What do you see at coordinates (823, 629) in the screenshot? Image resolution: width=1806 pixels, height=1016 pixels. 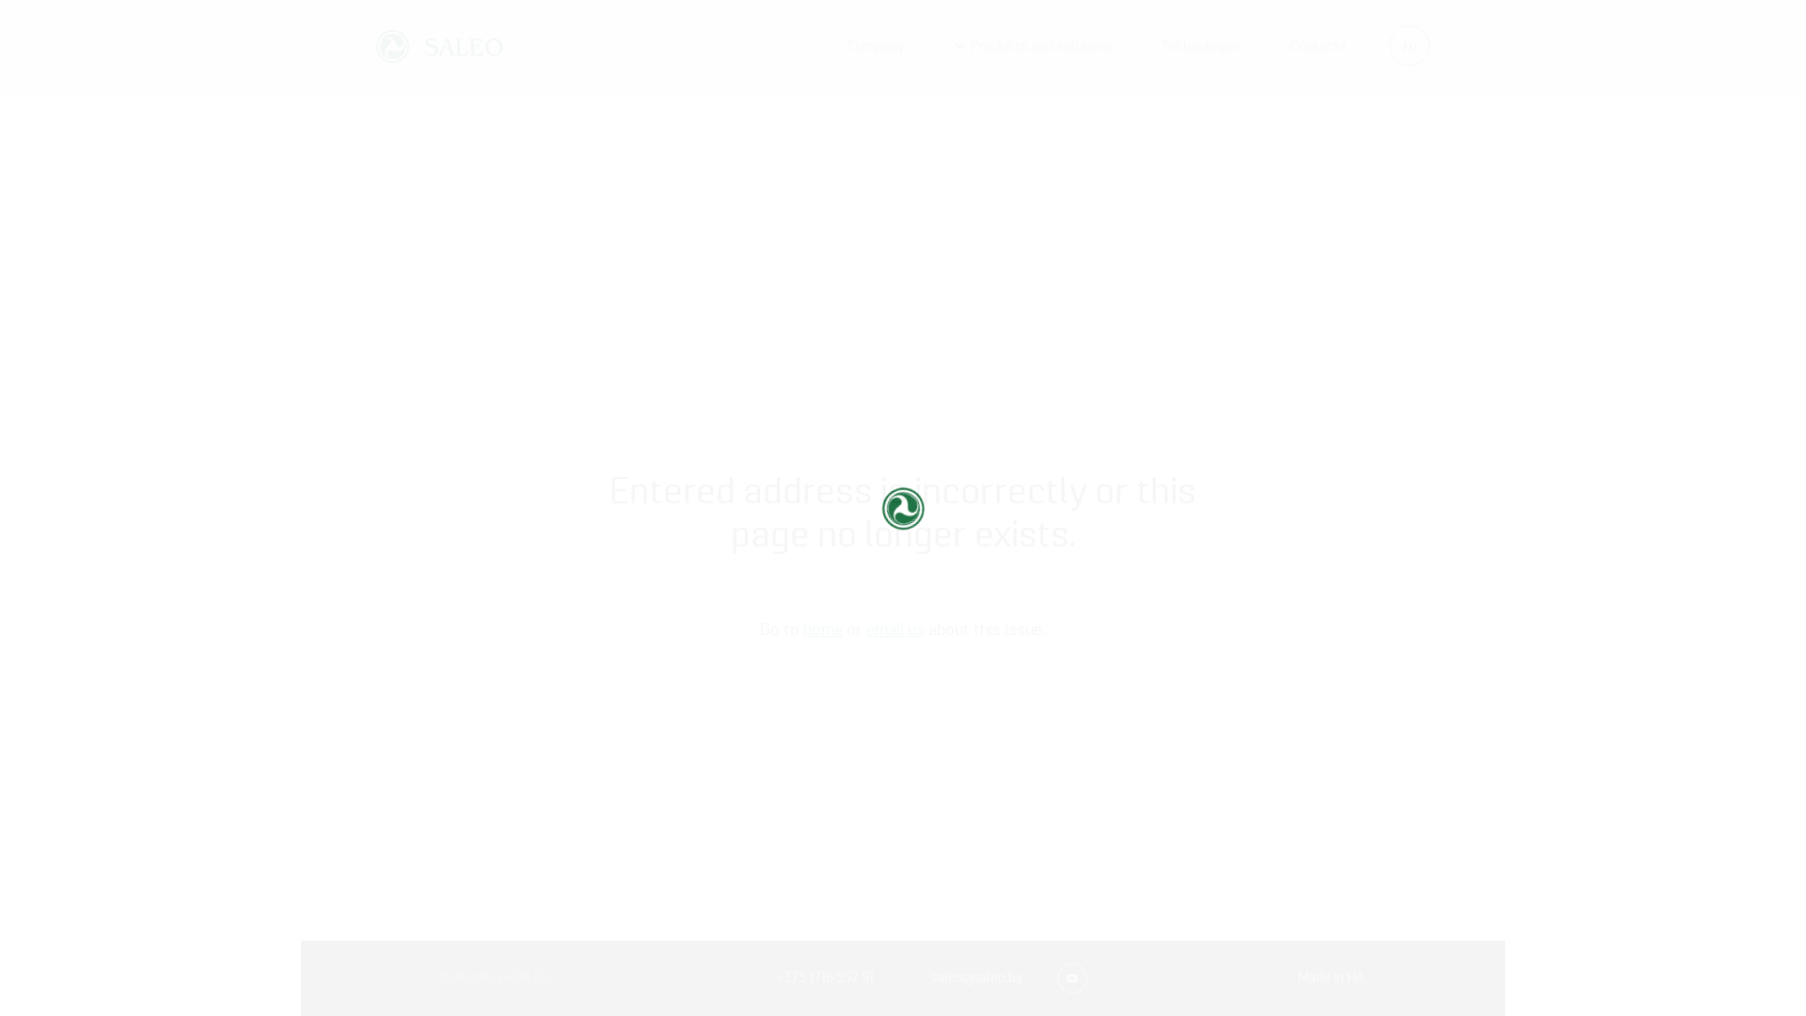 I see `home` at bounding box center [823, 629].